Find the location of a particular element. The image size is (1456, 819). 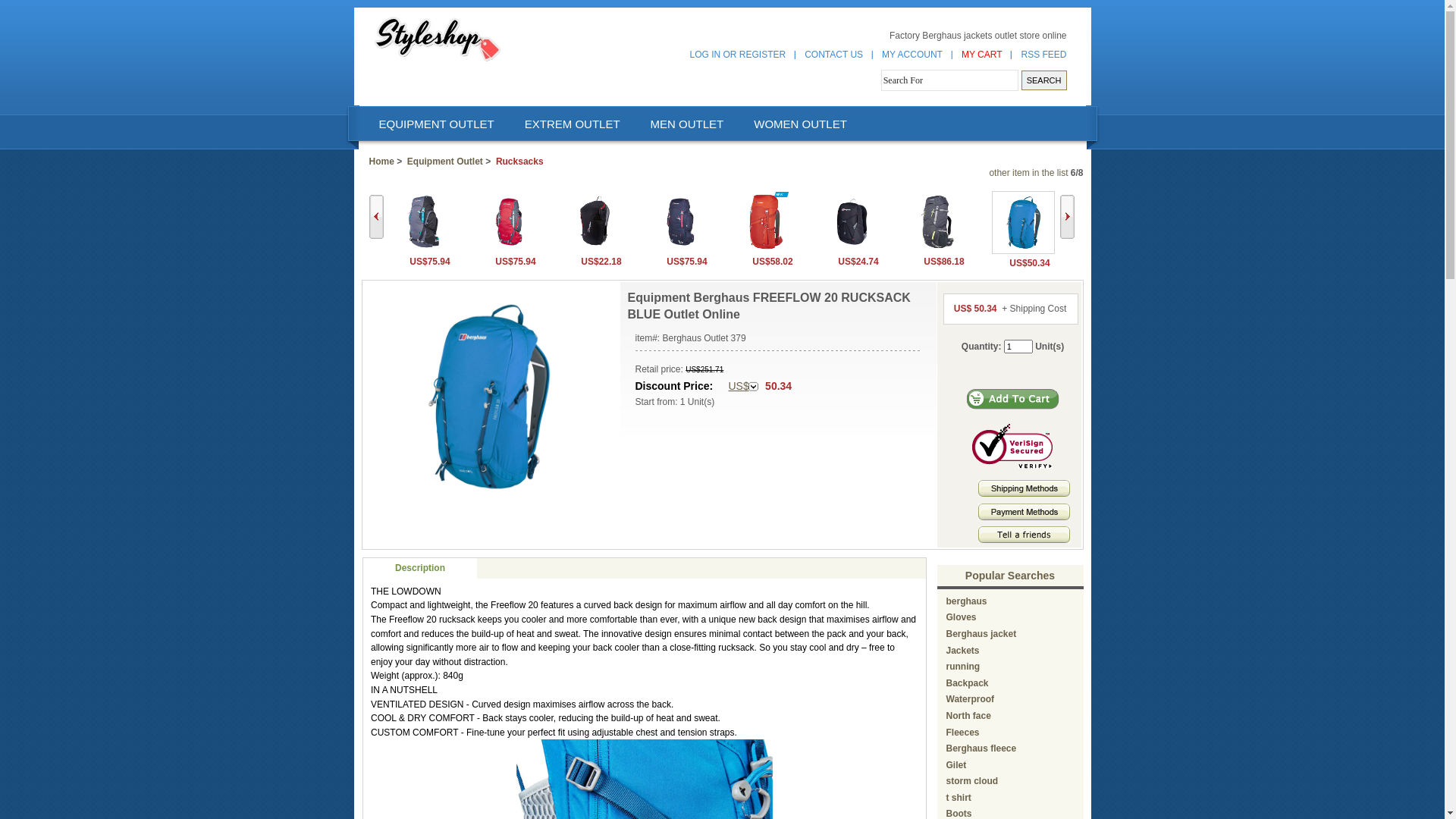

EXTREM OUTLET is located at coordinates (572, 124).